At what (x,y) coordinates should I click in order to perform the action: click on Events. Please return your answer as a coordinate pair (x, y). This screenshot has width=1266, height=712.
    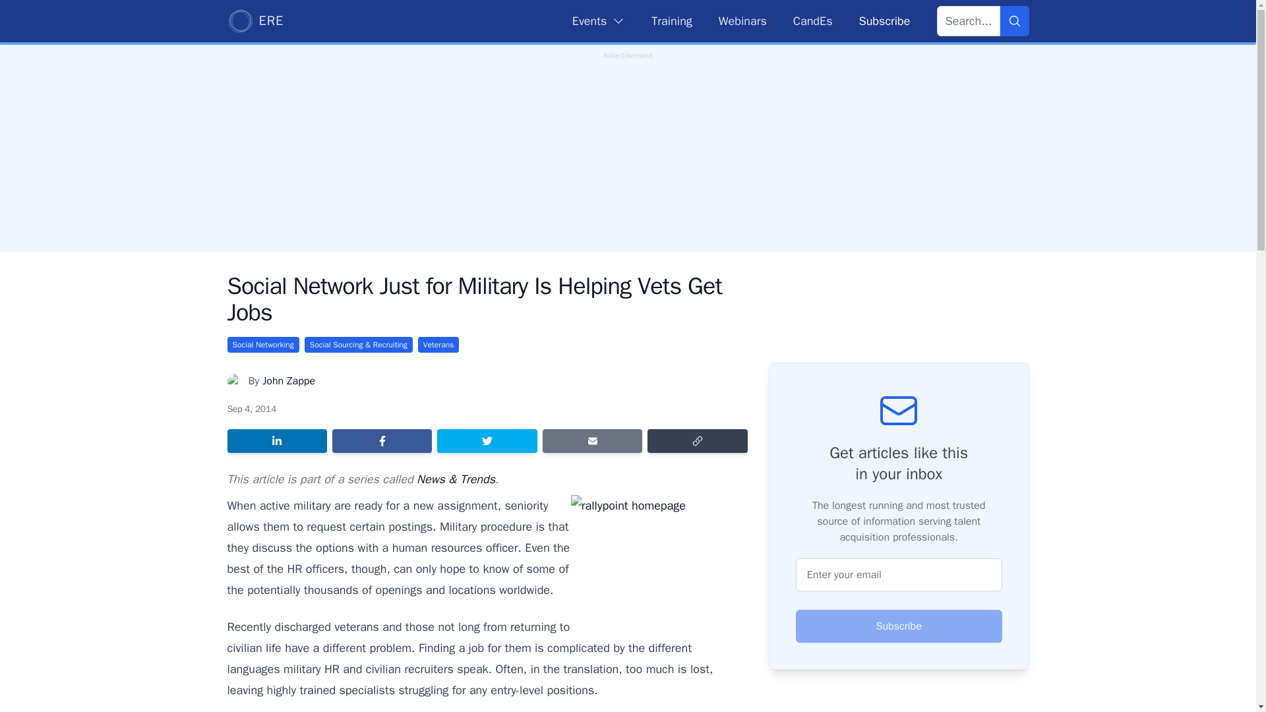
    Looking at the image, I should click on (599, 21).